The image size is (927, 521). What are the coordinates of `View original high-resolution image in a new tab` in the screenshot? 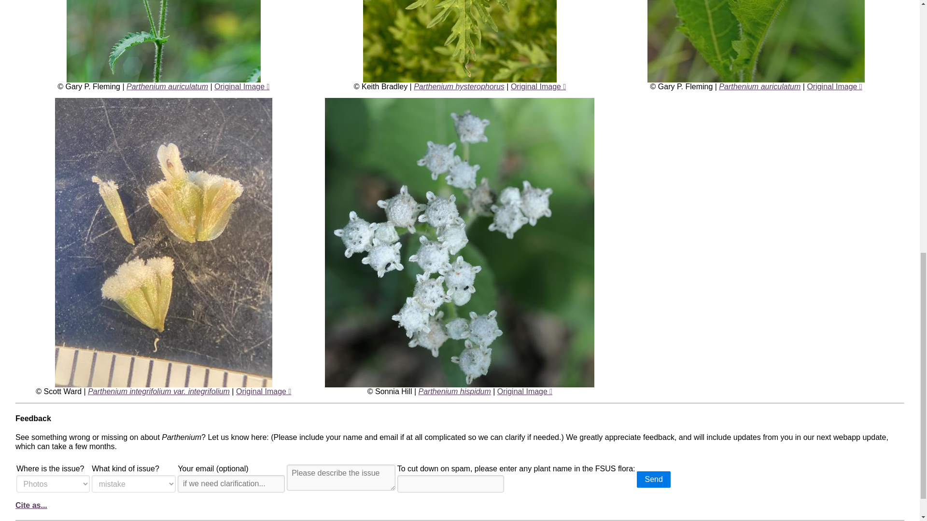 It's located at (524, 391).